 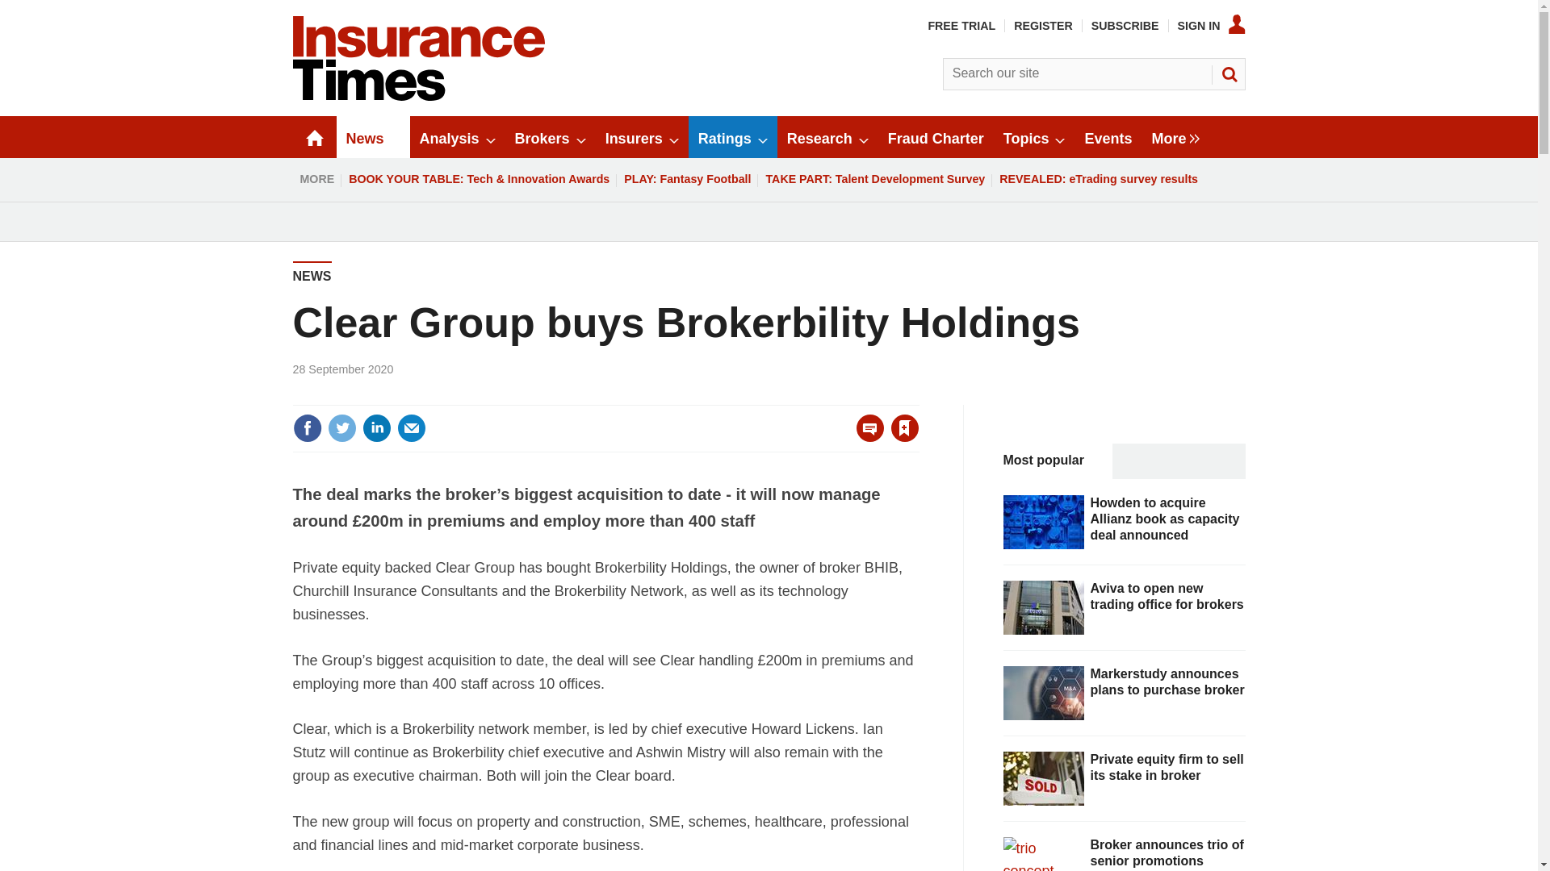 I want to click on Share this on Linked in, so click(x=375, y=427).